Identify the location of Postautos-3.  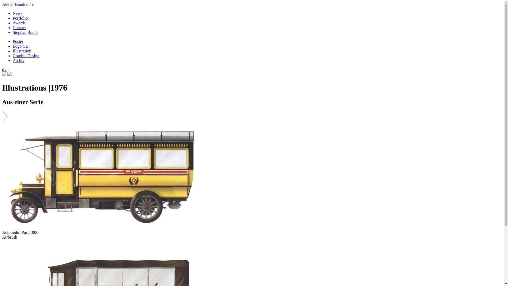
(104, 176).